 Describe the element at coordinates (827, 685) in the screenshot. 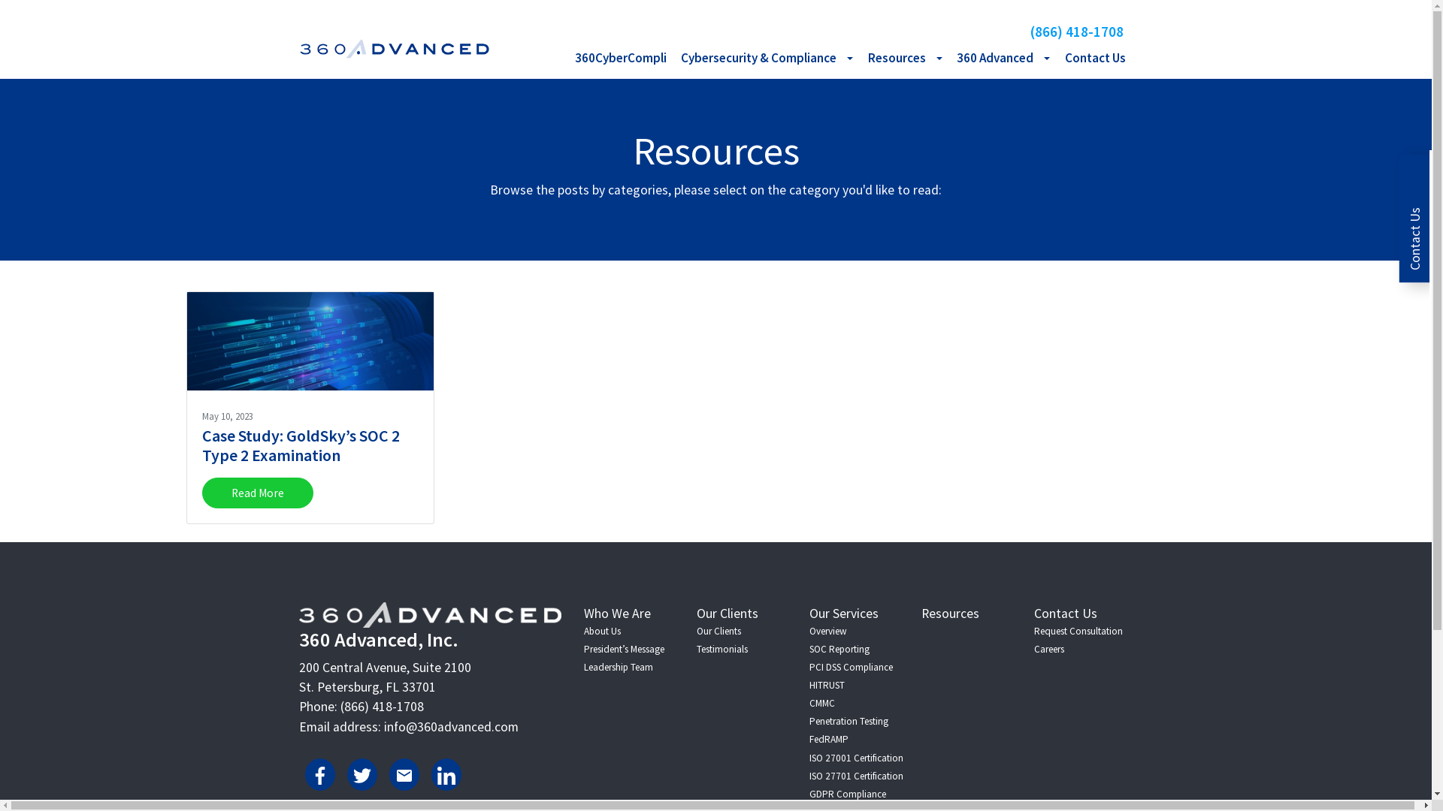

I see `HITRUST` at that location.